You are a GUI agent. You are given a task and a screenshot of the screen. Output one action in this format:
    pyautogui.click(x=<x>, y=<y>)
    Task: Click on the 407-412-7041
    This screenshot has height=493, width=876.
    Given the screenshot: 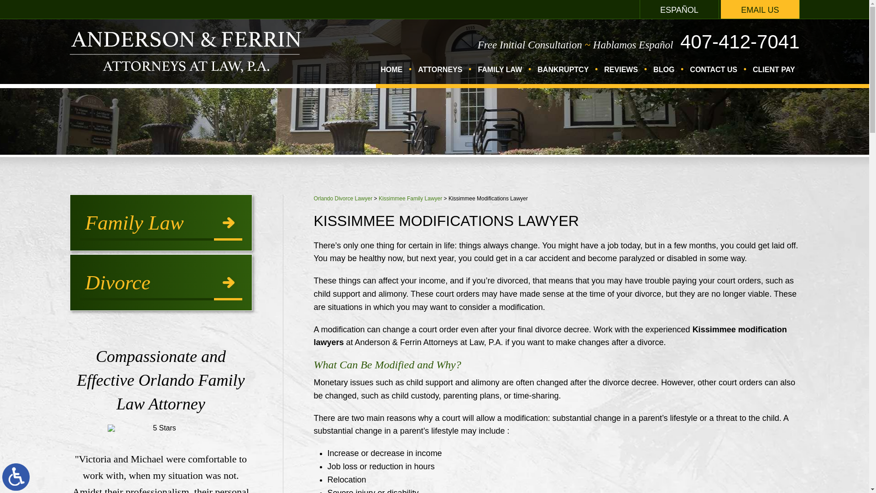 What is the action you would take?
    pyautogui.click(x=740, y=42)
    